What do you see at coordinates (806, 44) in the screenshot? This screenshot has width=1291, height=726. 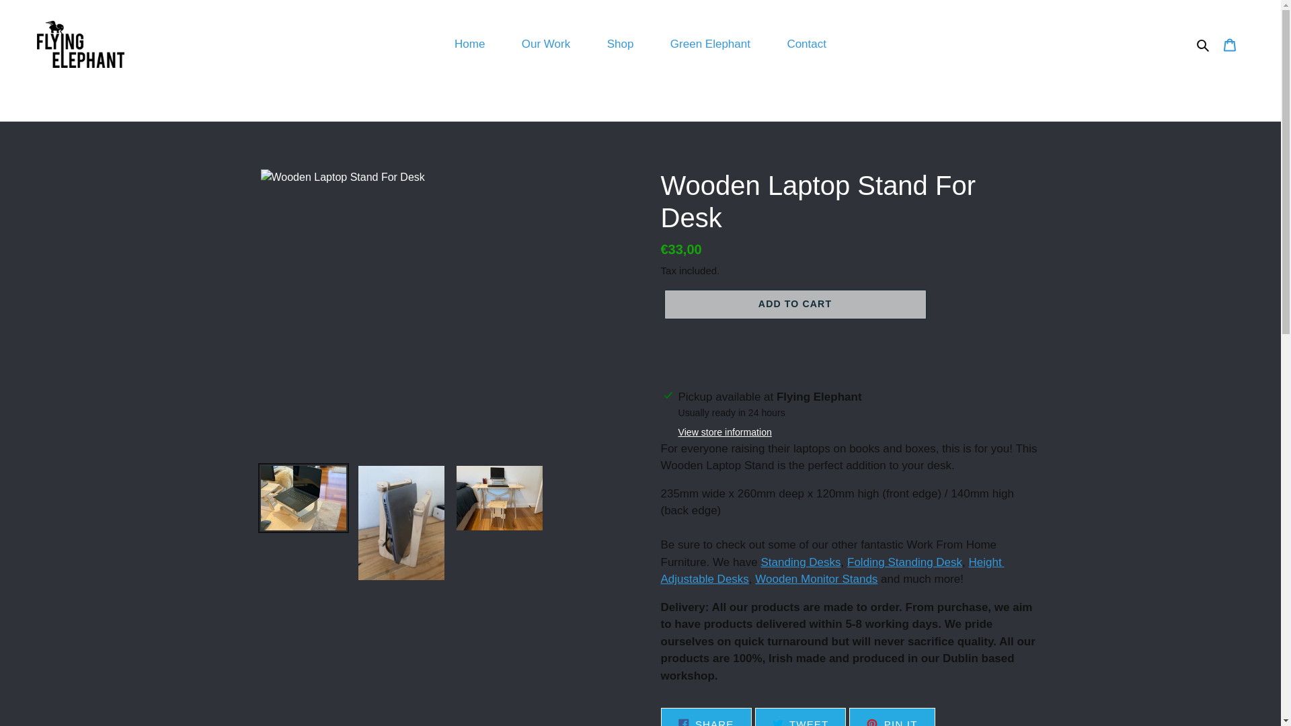 I see `Folding Standing Desk` at bounding box center [806, 44].